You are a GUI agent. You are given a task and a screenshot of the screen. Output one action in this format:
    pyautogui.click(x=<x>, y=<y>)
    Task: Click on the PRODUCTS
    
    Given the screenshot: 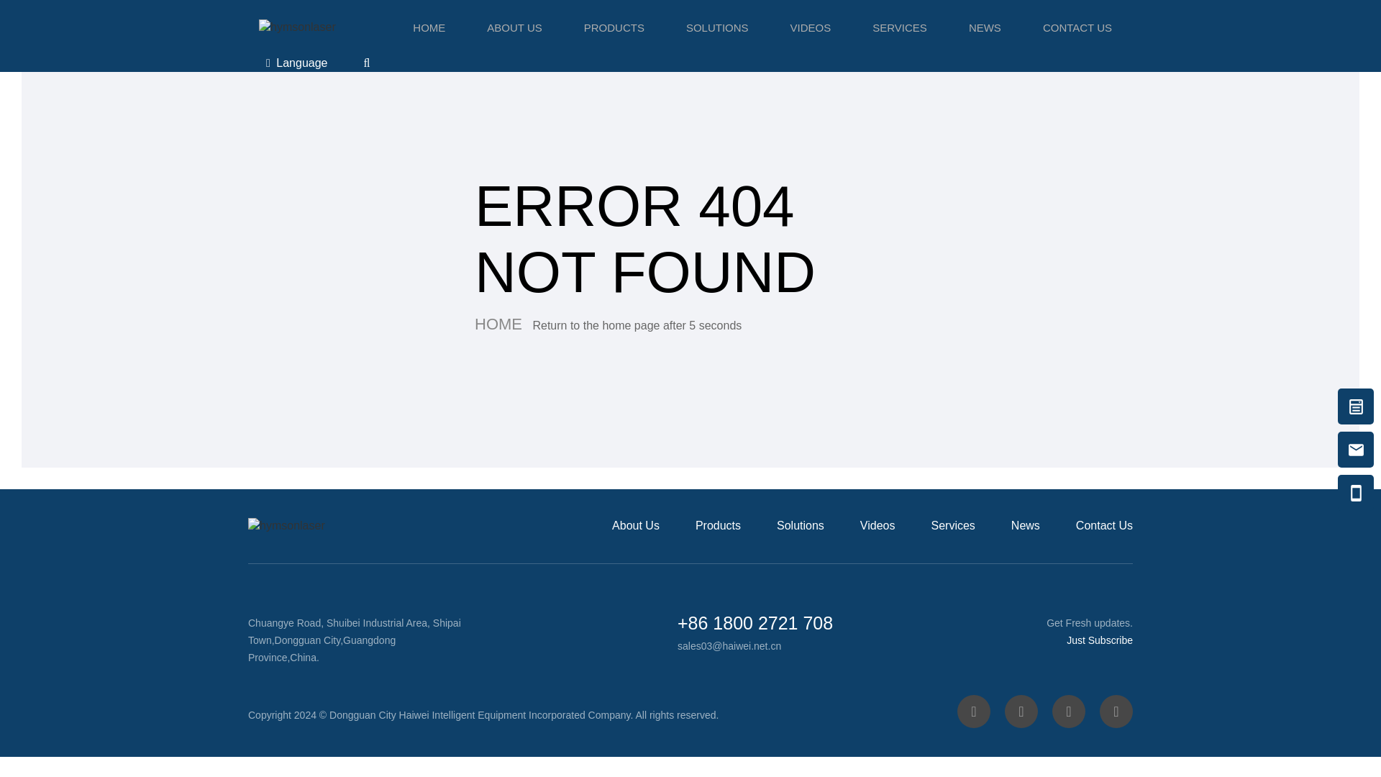 What is the action you would take?
    pyautogui.click(x=614, y=27)
    